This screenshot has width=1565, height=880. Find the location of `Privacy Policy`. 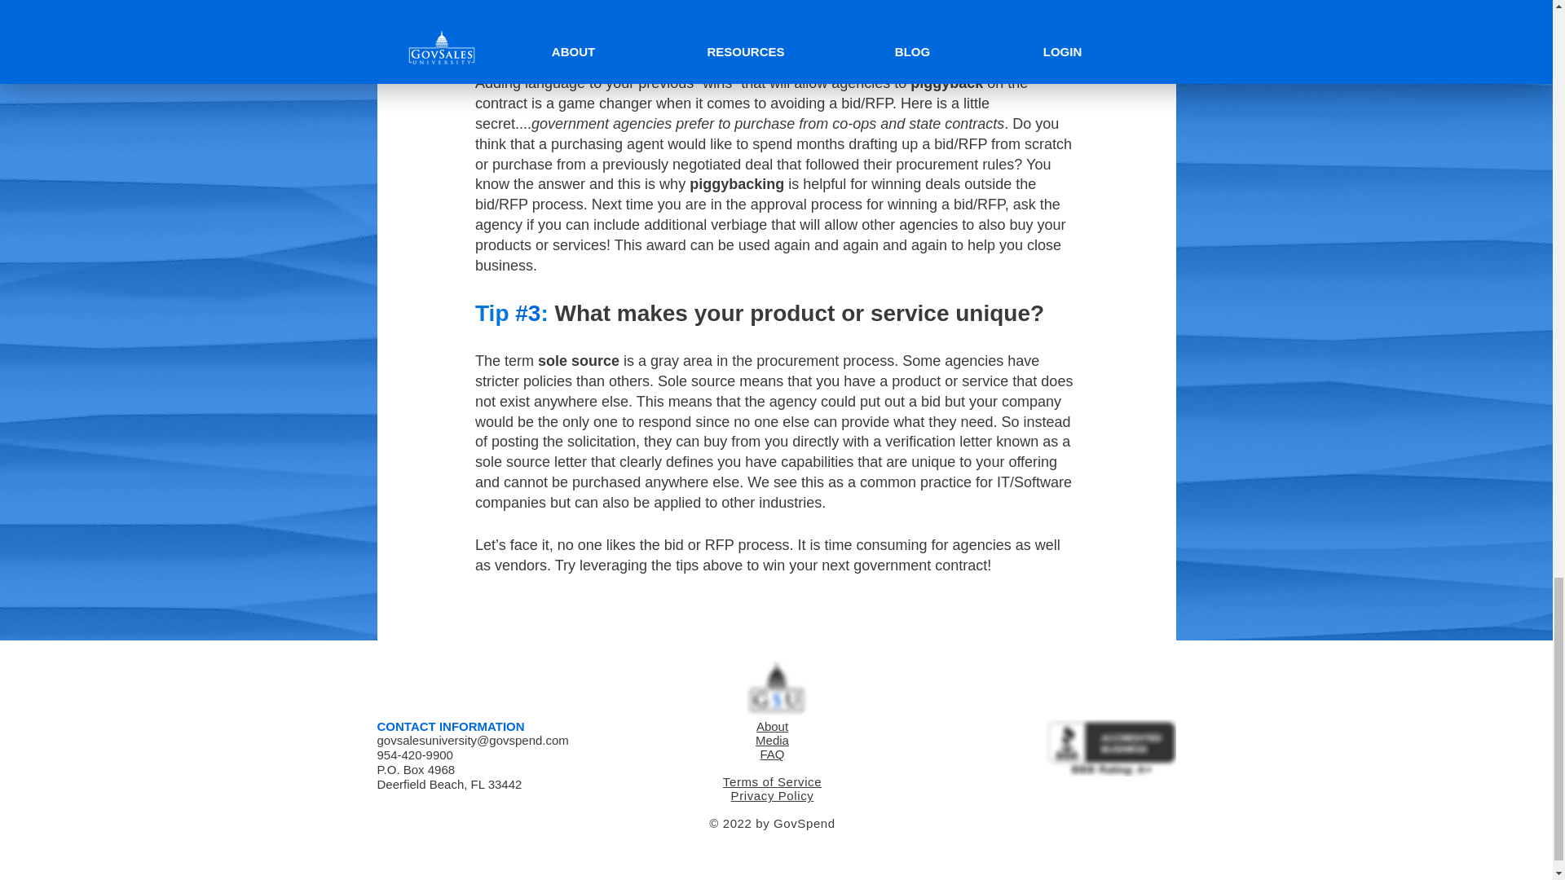

Privacy Policy is located at coordinates (772, 795).